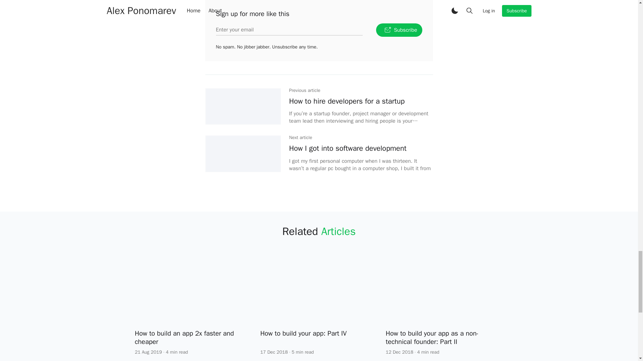 This screenshot has width=643, height=361. I want to click on Updated 20 Nov 2019, so click(148, 352).